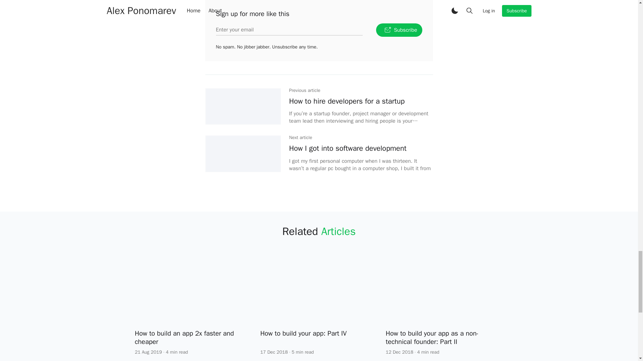 This screenshot has width=643, height=361. I want to click on Updated 20 Nov 2019, so click(148, 352).